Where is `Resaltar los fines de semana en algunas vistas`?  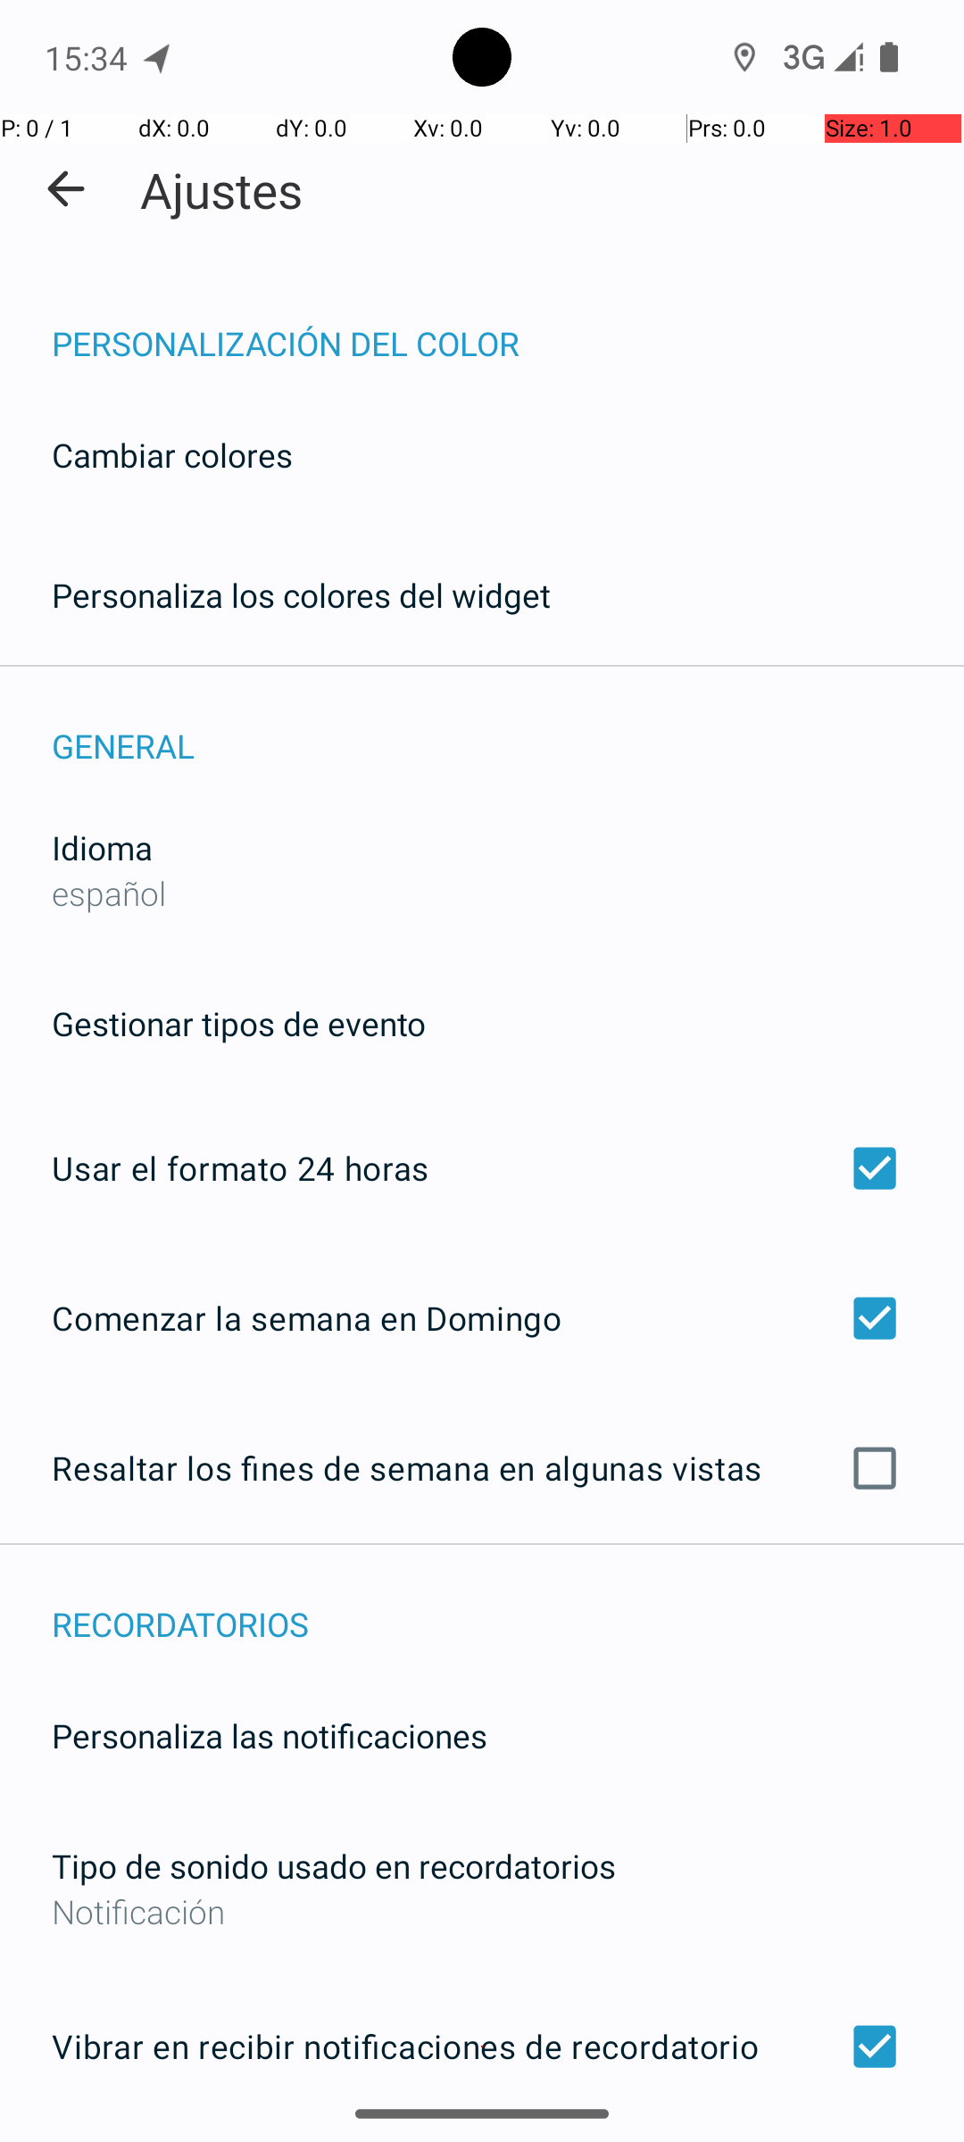 Resaltar los fines de semana en algunas vistas is located at coordinates (482, 1468).